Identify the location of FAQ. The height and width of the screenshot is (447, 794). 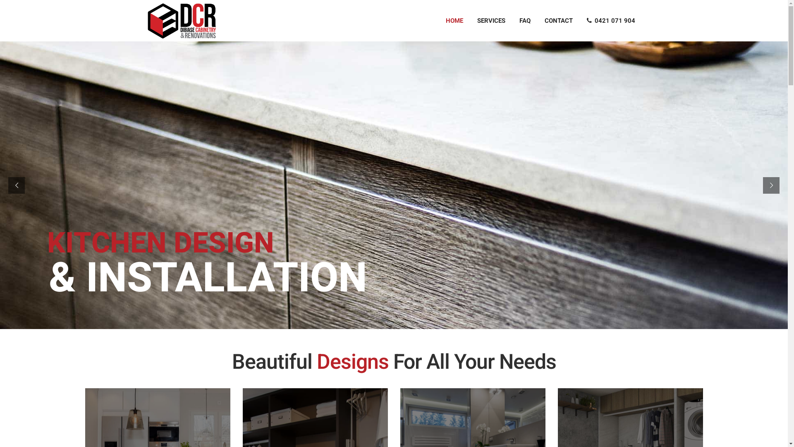
(524, 21).